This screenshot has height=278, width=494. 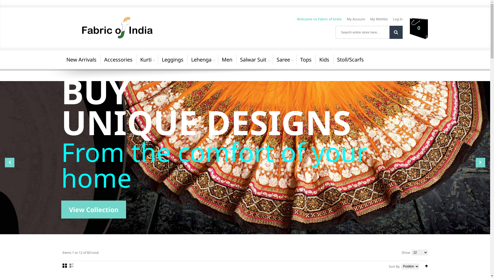 What do you see at coordinates (398, 19) in the screenshot?
I see `Log In` at bounding box center [398, 19].